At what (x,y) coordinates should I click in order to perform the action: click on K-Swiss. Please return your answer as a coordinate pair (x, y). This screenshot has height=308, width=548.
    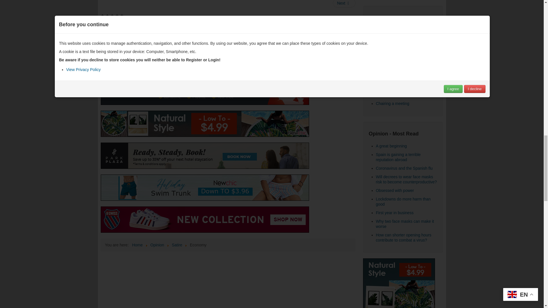
    Looking at the image, I should click on (204, 220).